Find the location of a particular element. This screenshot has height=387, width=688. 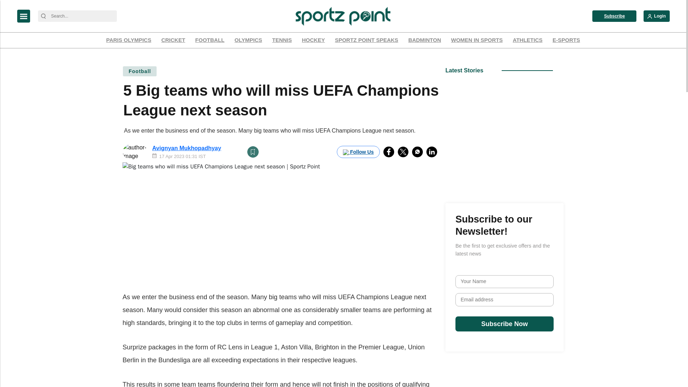

FOOTBALL is located at coordinates (210, 40).